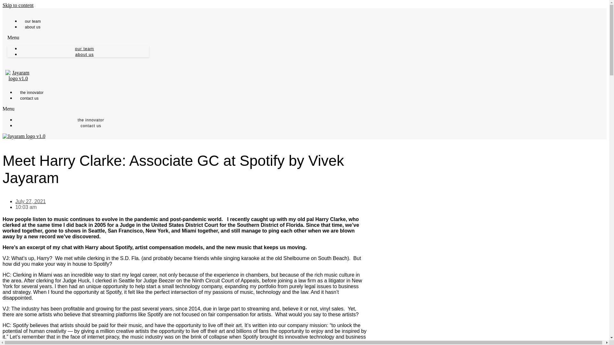 The image size is (614, 345). I want to click on July 27, 2021, so click(30, 201).